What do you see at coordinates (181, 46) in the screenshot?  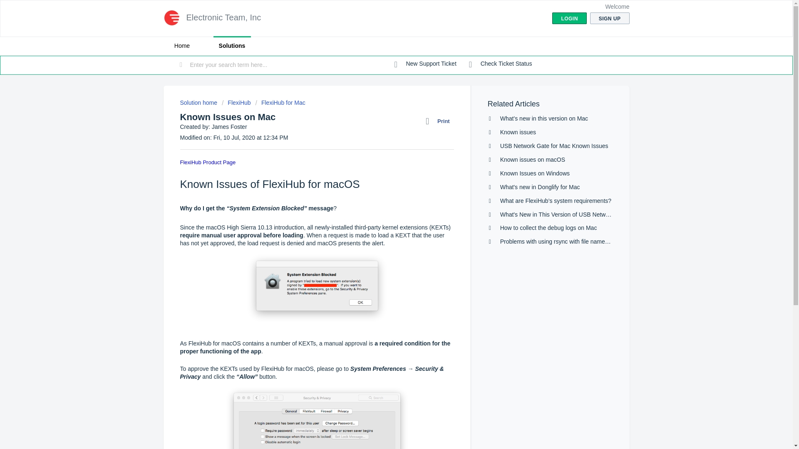 I see `Home` at bounding box center [181, 46].